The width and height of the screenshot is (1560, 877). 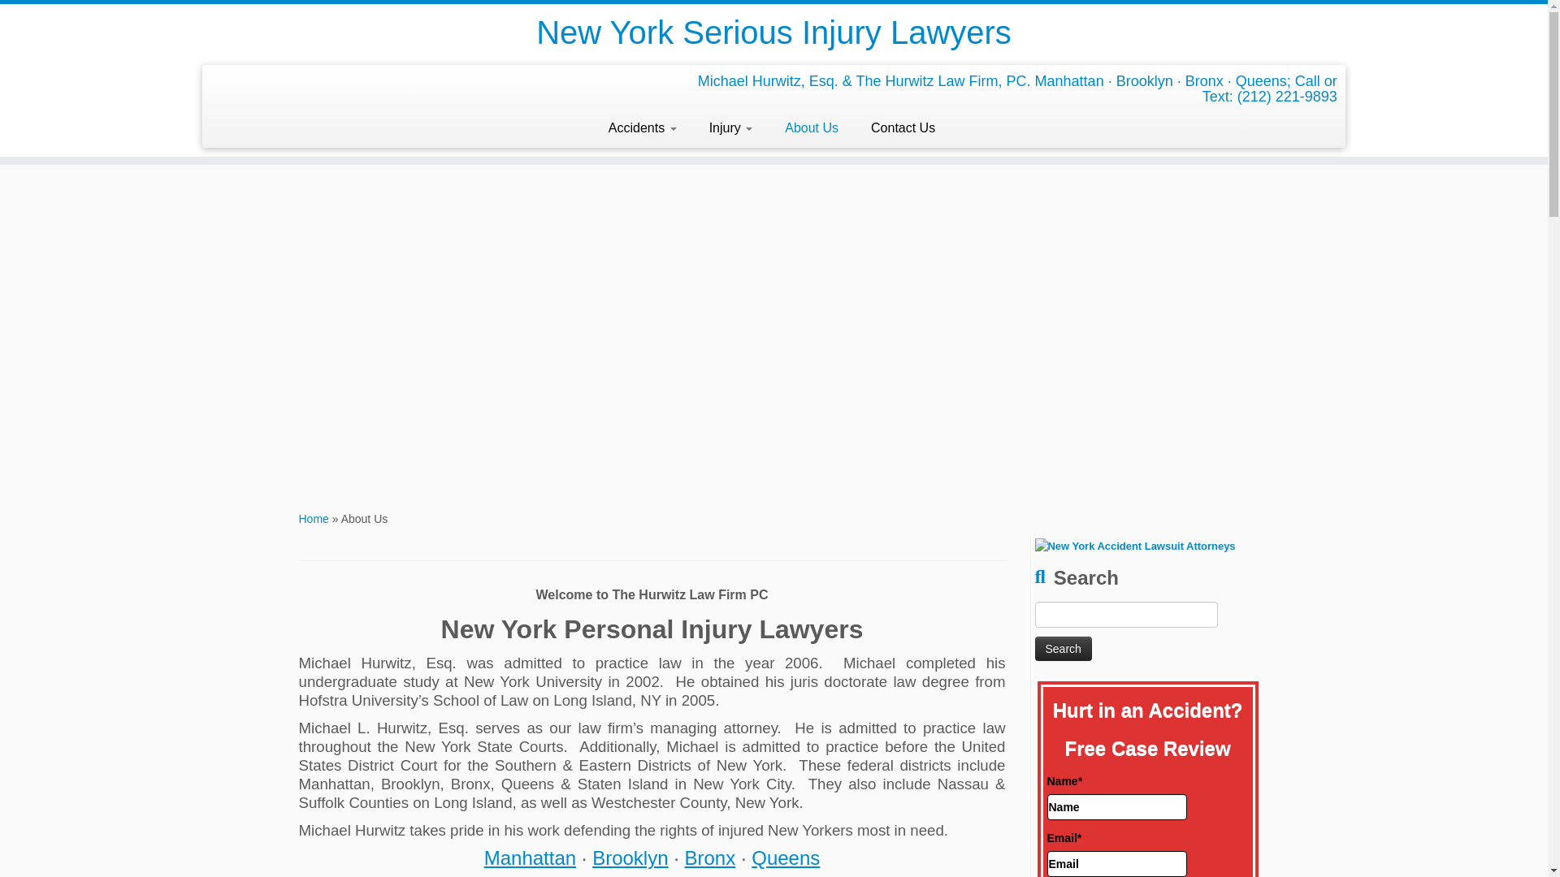 I want to click on New York Serious Injury Lawyers, so click(x=314, y=518).